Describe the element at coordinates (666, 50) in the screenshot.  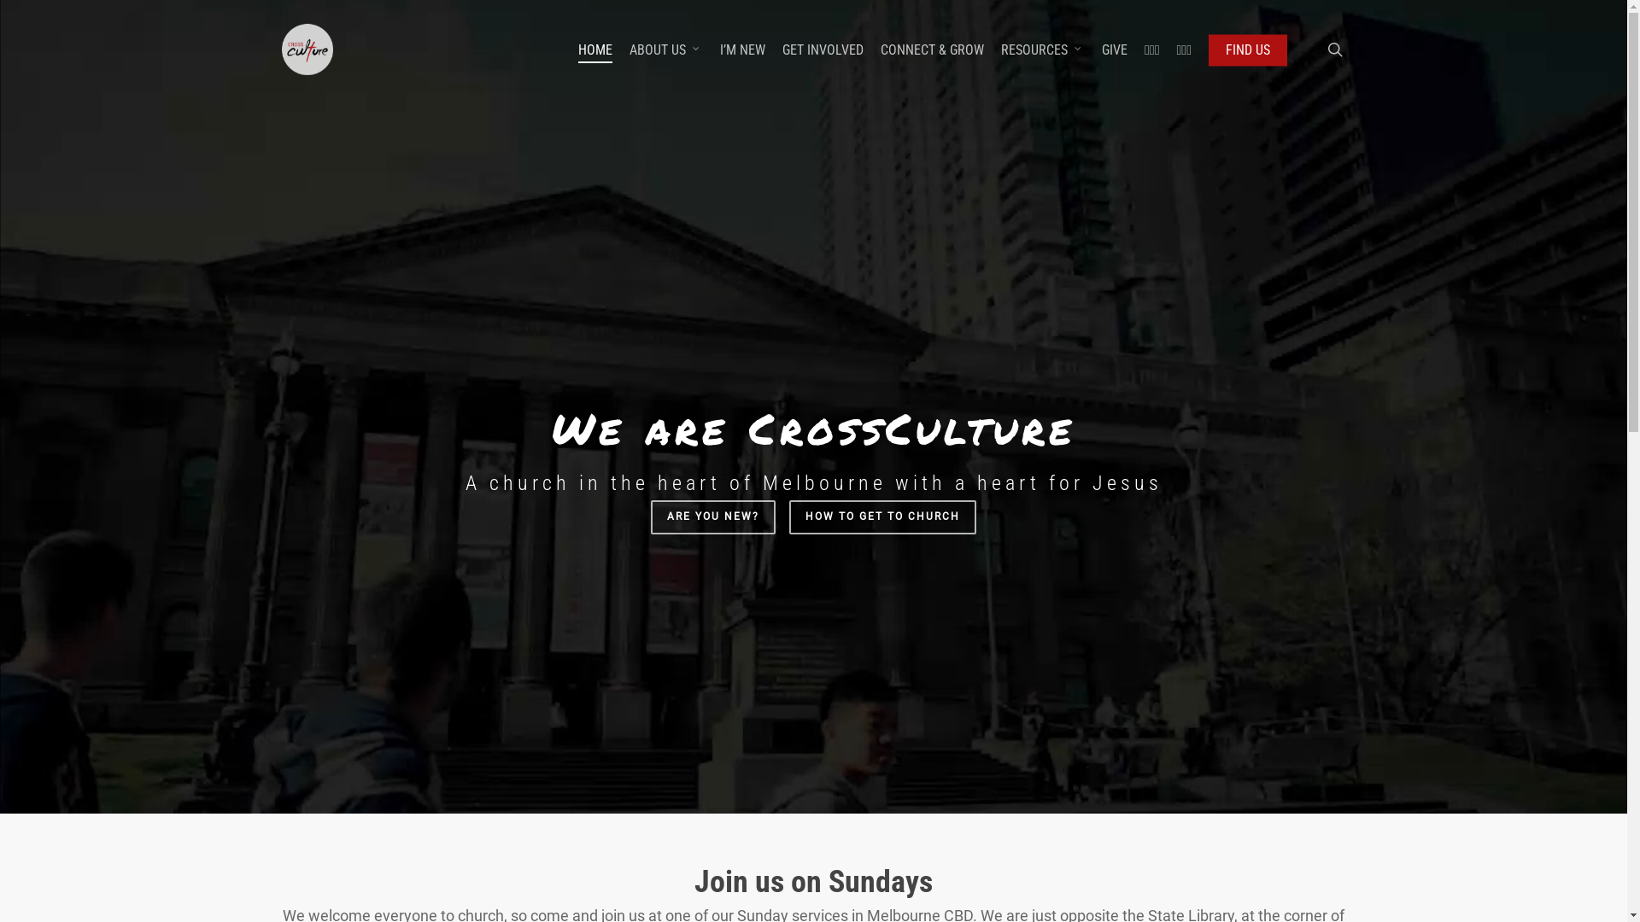
I see `ABOUT US` at that location.